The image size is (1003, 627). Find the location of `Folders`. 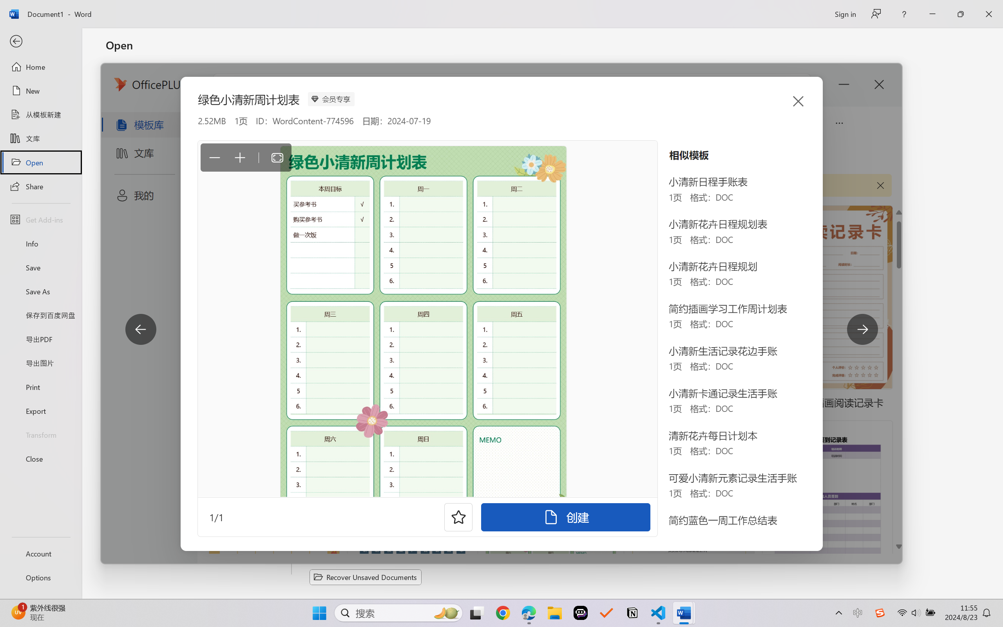

Folders is located at coordinates (386, 97).